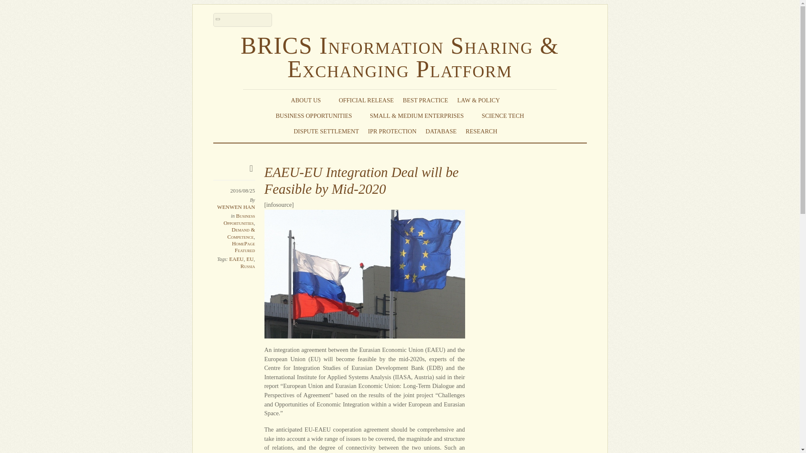 The image size is (806, 453). What do you see at coordinates (392, 131) in the screenshot?
I see `IPR PROTECTION` at bounding box center [392, 131].